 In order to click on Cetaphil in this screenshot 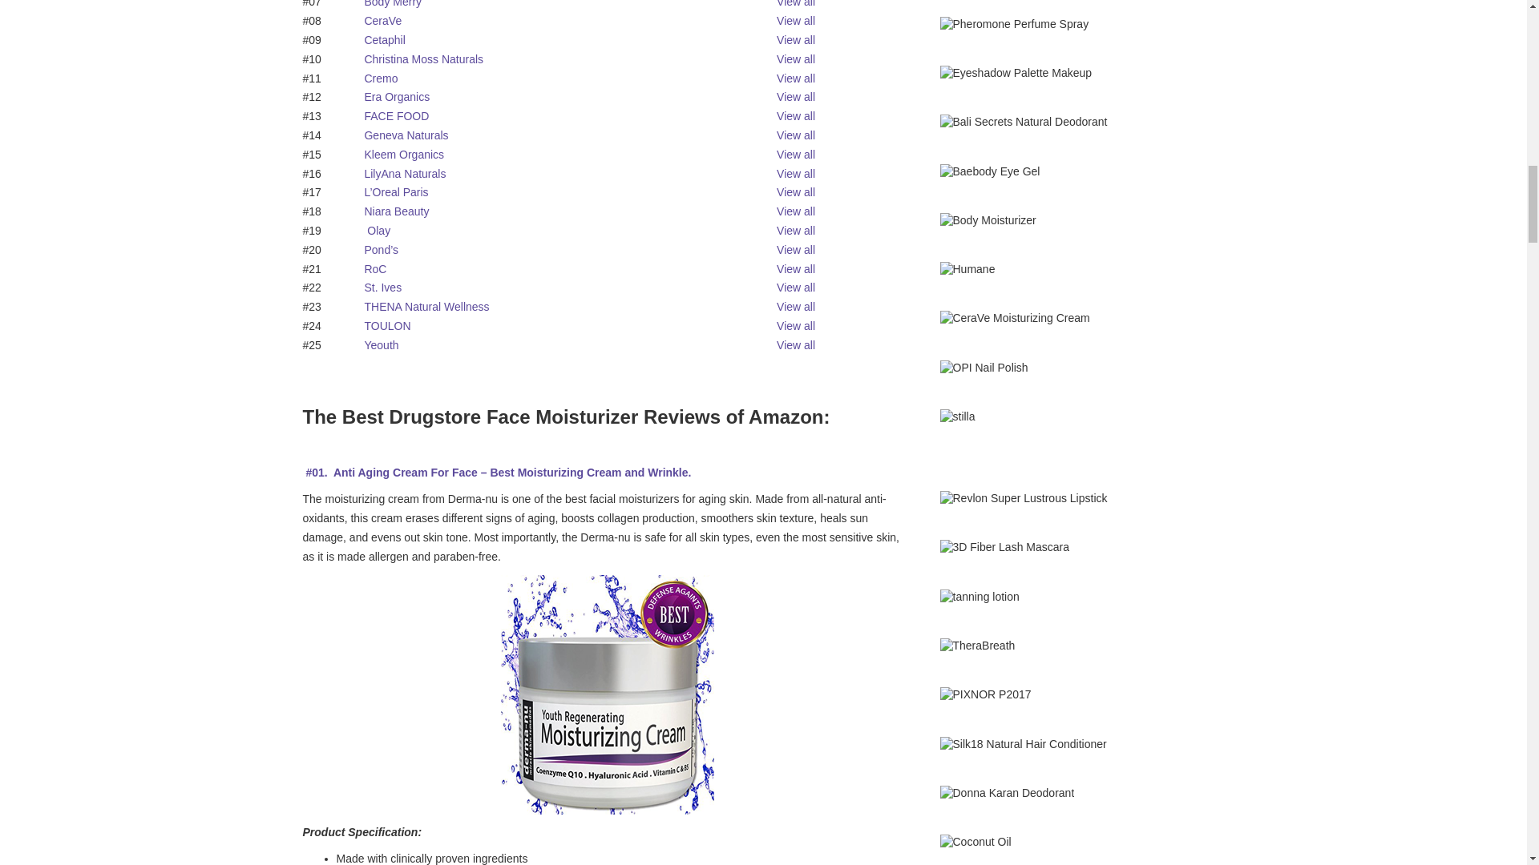, I will do `click(383, 40)`.